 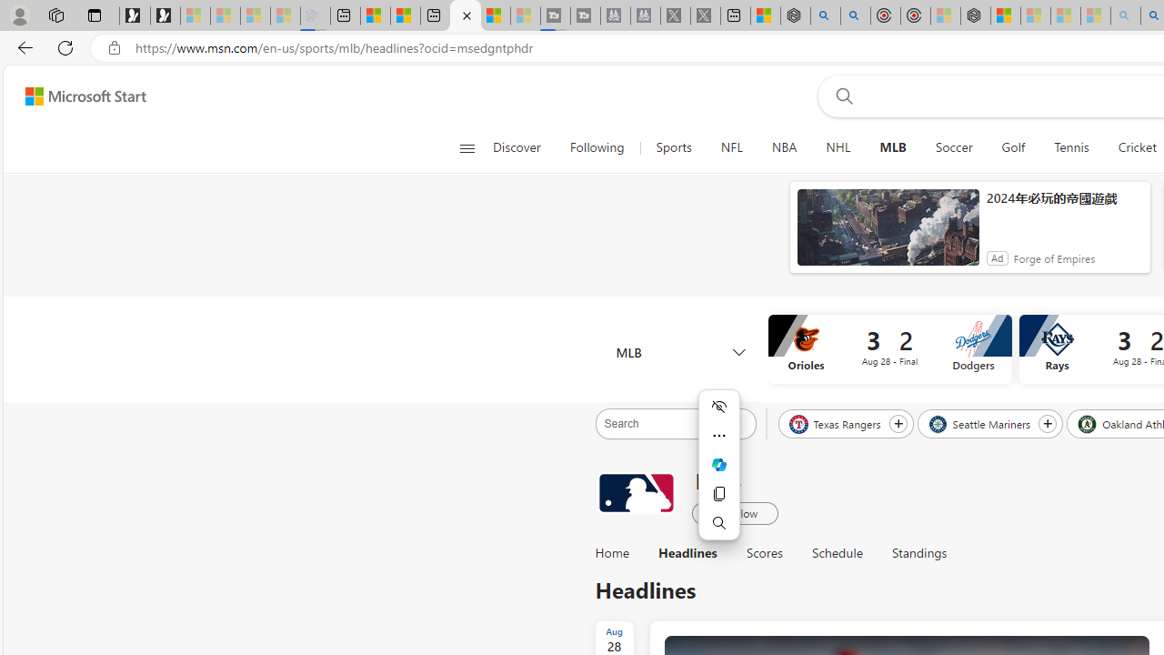 What do you see at coordinates (1137, 147) in the screenshot?
I see `Cricket` at bounding box center [1137, 147].